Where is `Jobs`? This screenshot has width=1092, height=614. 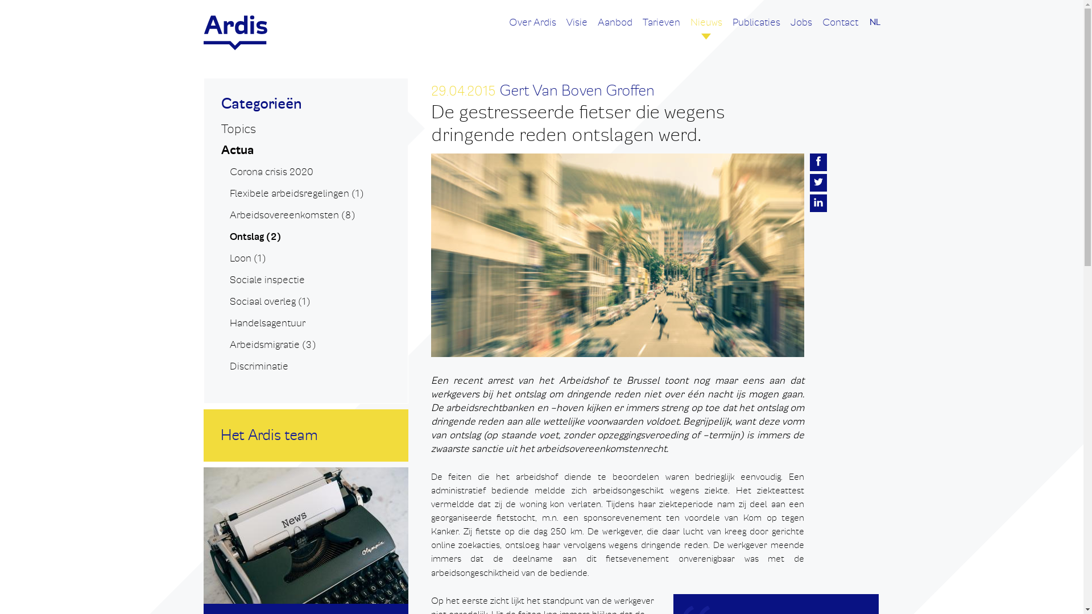
Jobs is located at coordinates (801, 27).